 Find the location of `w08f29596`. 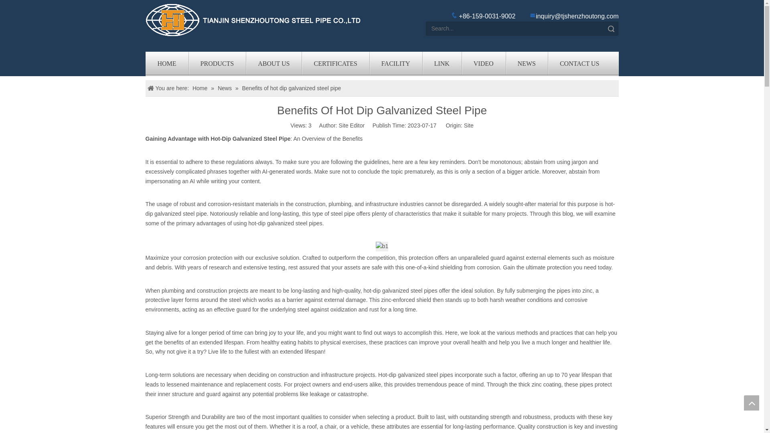

w08f29596 is located at coordinates (253, 20).